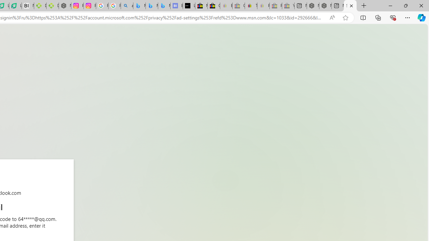 Image resolution: width=429 pixels, height=241 pixels. I want to click on alabama high school quarterback dies - Search, so click(127, 6).